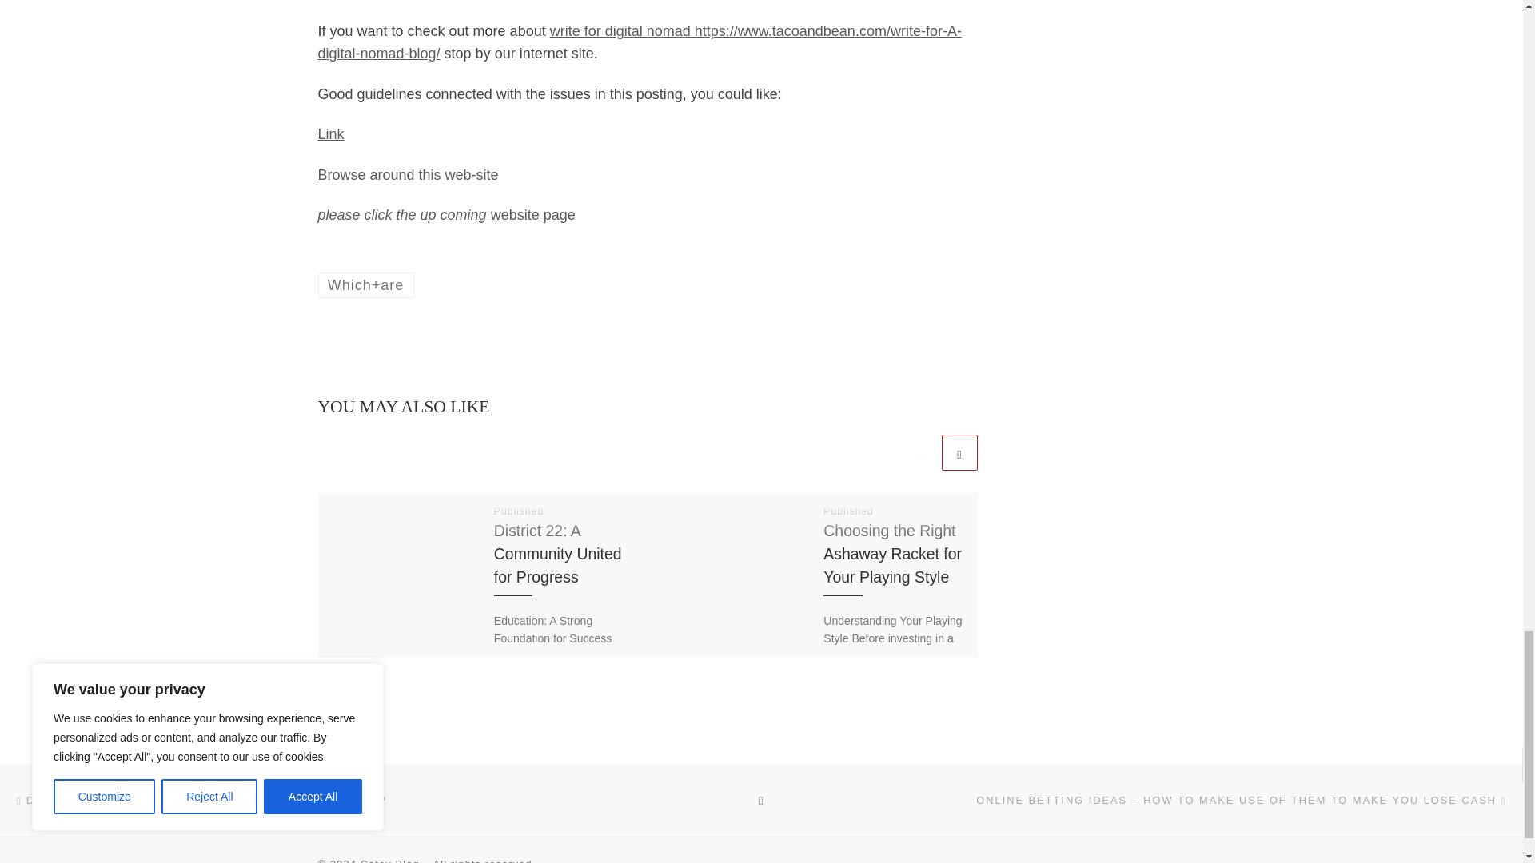  What do you see at coordinates (919, 452) in the screenshot?
I see `Previous related articles` at bounding box center [919, 452].